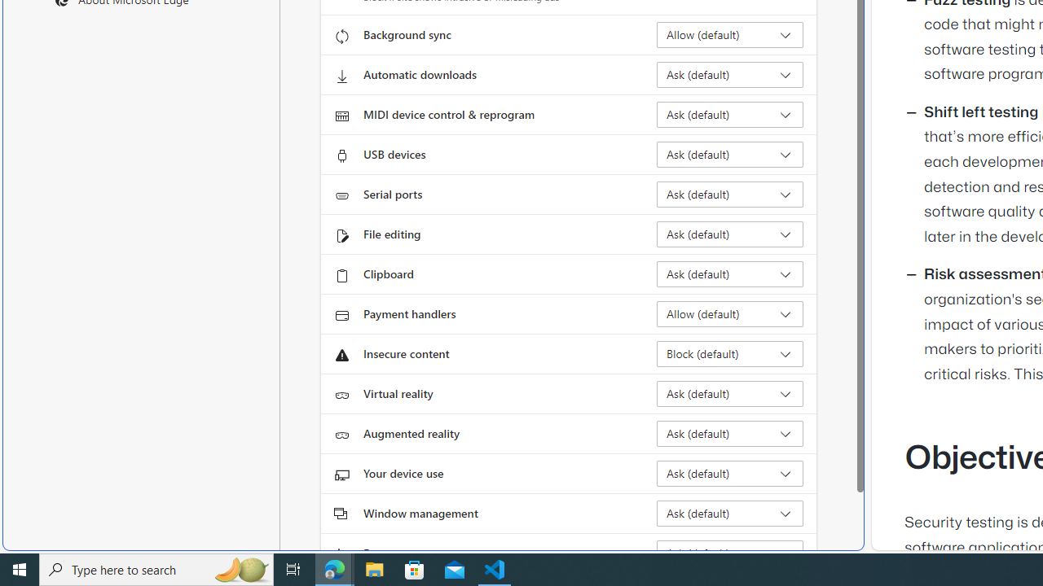  What do you see at coordinates (730, 433) in the screenshot?
I see `Augmented reality Ask (default)` at bounding box center [730, 433].